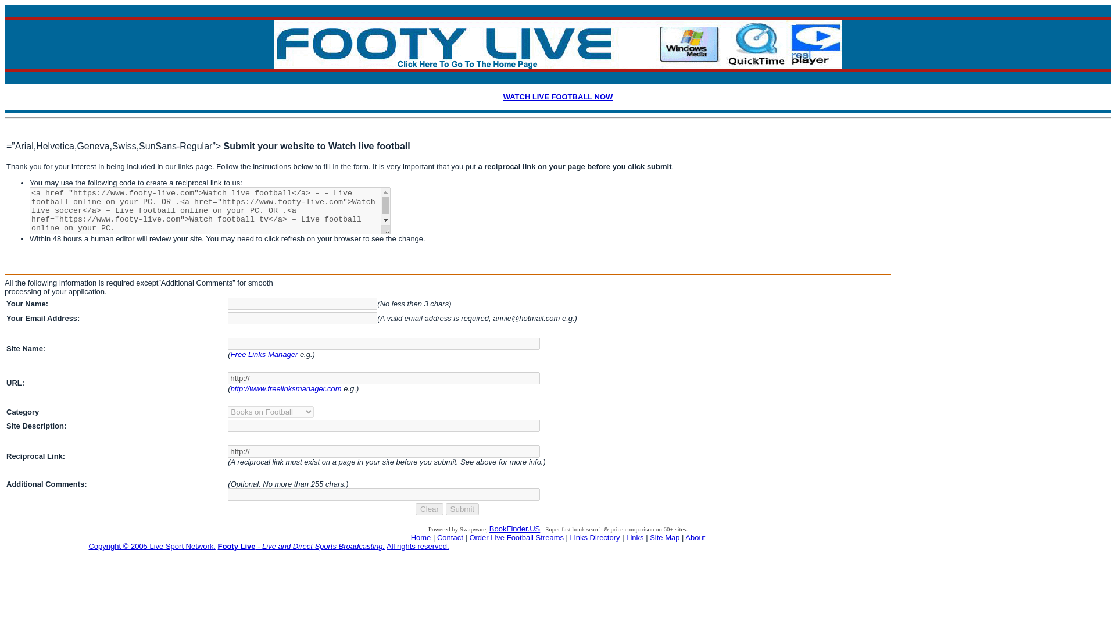 The width and height of the screenshot is (1116, 628). Describe the element at coordinates (301, 547) in the screenshot. I see `Footy Live - Watch Live Football Streams On Your PC` at that location.